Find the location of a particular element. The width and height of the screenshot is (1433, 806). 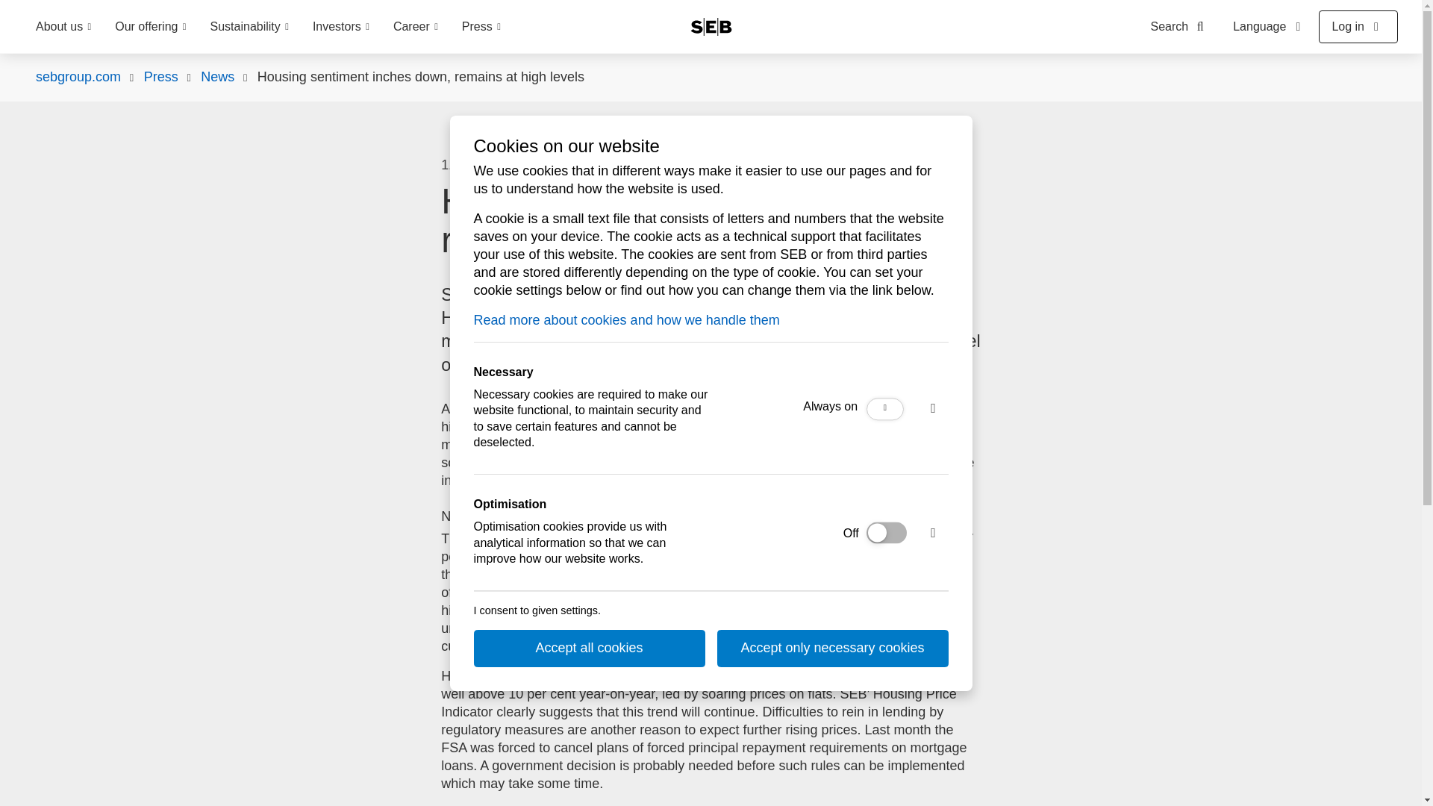

Twitter is located at coordinates (688, 166).